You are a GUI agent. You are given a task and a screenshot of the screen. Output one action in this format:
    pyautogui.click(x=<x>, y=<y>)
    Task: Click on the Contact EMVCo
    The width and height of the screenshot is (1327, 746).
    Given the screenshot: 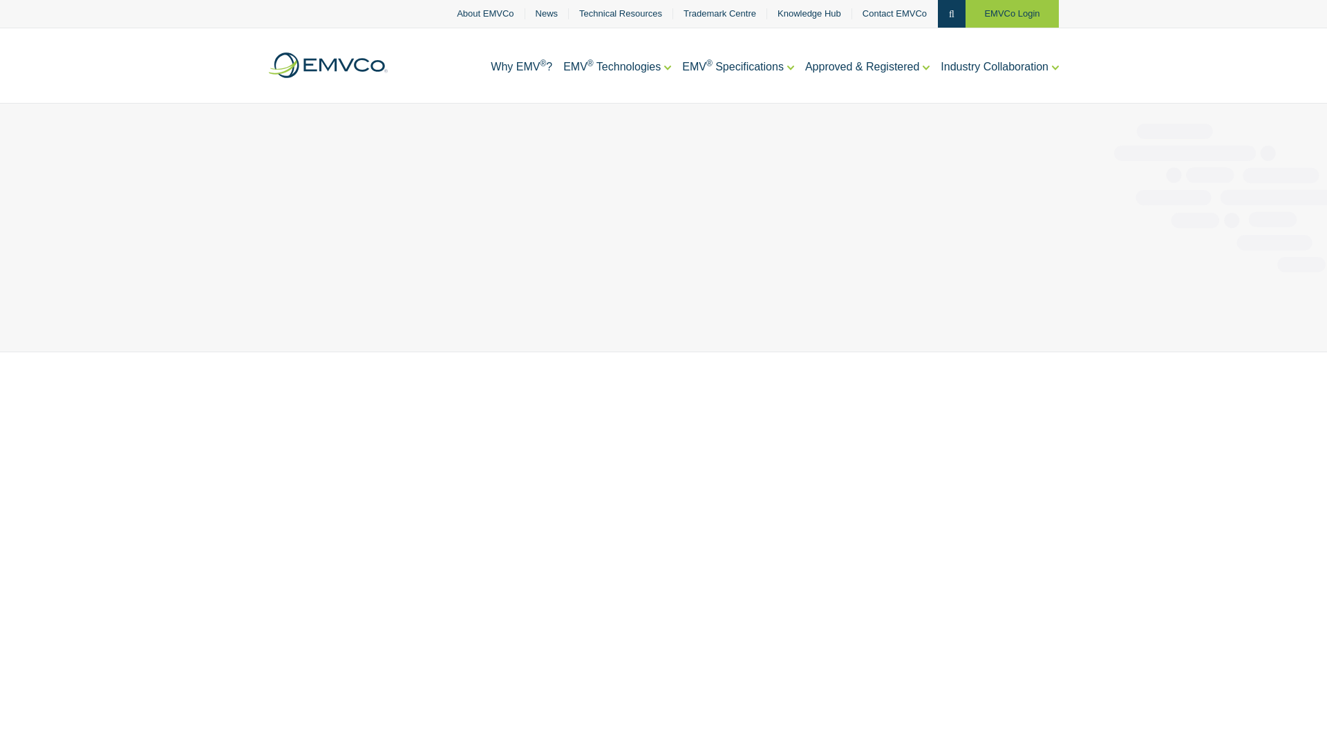 What is the action you would take?
    pyautogui.click(x=894, y=14)
    